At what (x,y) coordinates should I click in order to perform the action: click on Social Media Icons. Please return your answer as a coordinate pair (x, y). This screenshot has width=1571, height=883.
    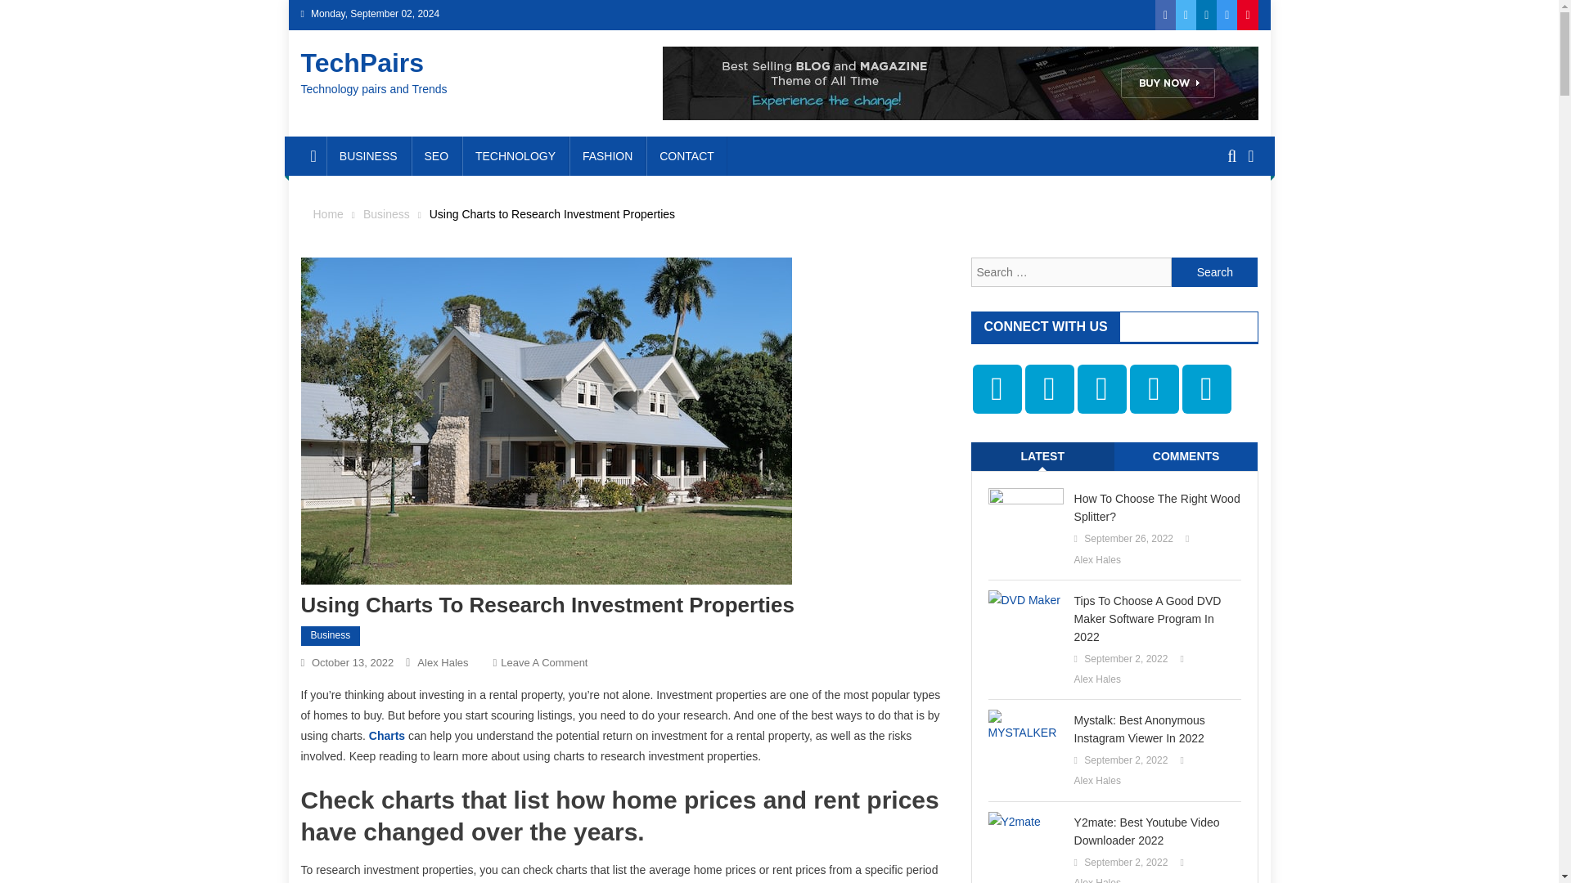
    Looking at the image, I should click on (1154, 389).